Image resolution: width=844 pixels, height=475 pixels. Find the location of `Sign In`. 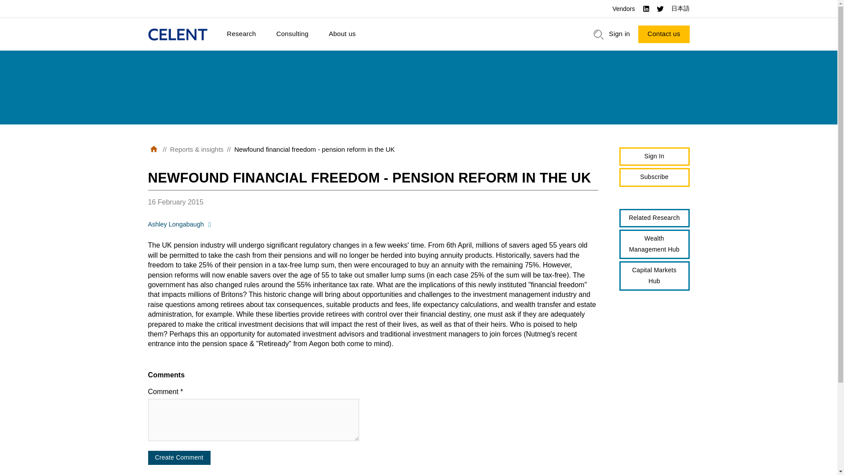

Sign In is located at coordinates (654, 157).